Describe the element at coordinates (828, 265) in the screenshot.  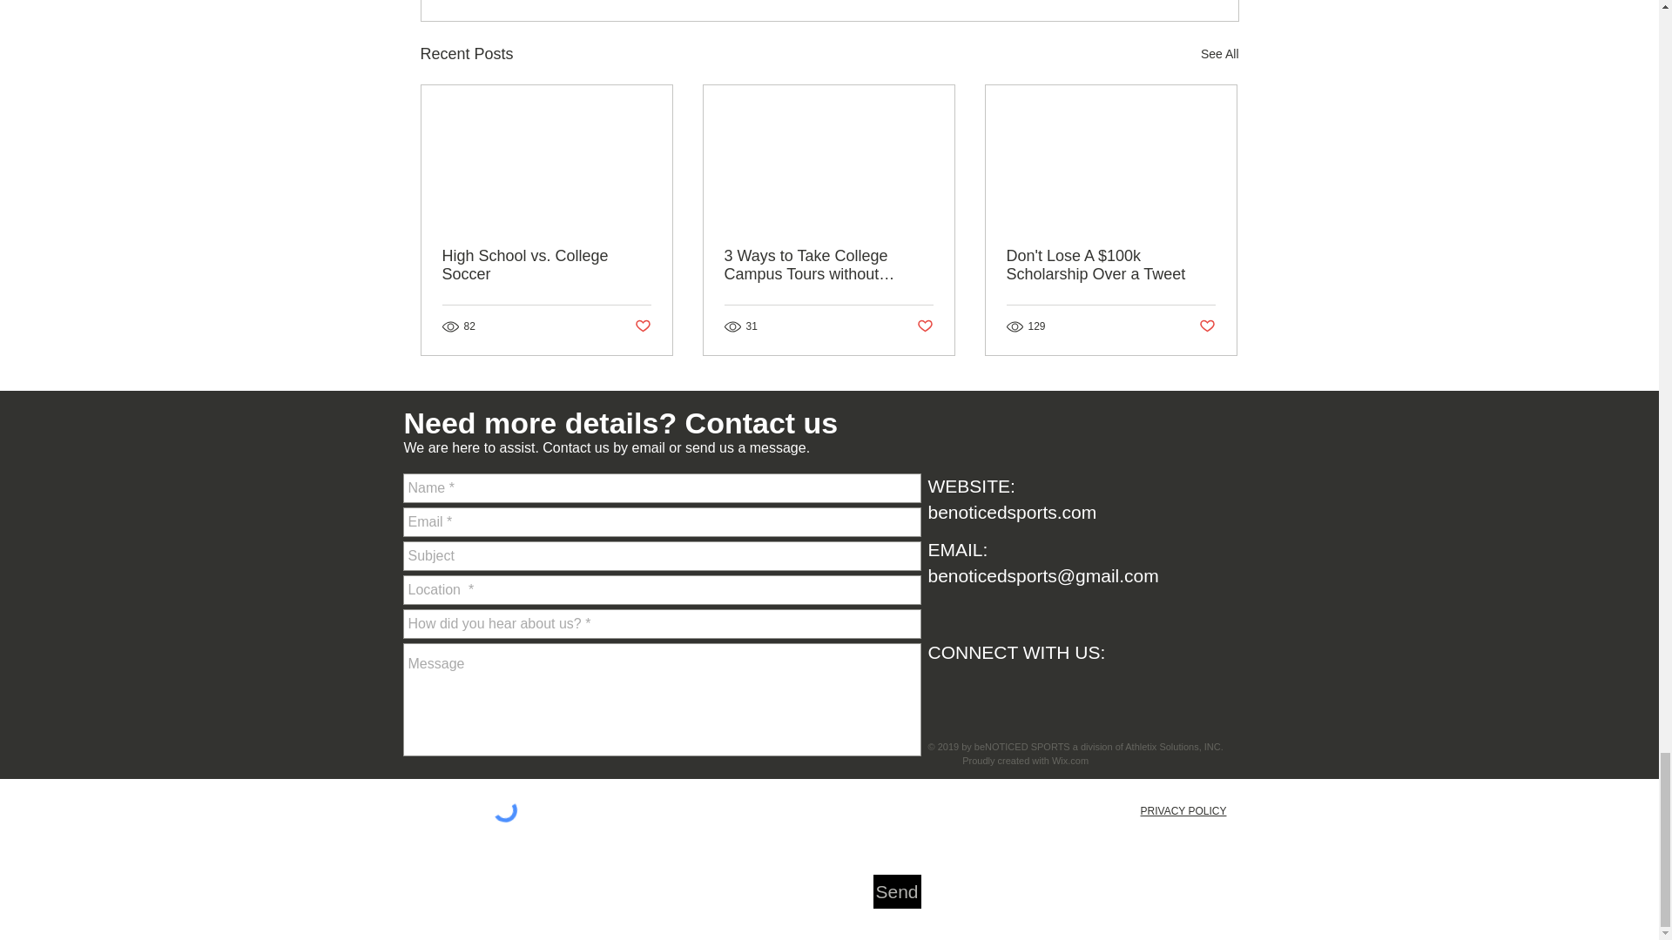
I see `3 Ways to Take College Campus Tours without Traveling` at that location.